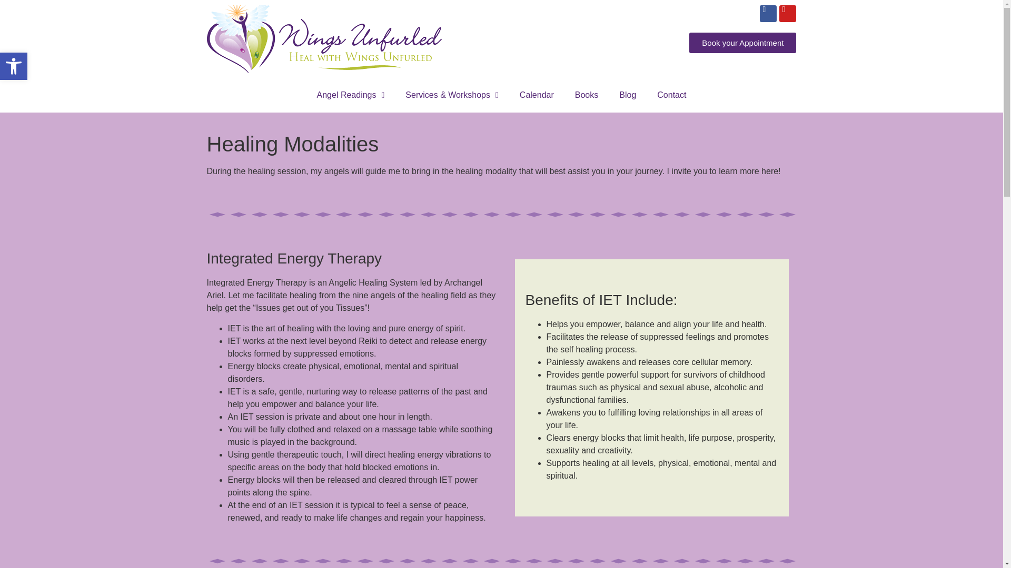 The height and width of the screenshot is (568, 1011). What do you see at coordinates (671, 95) in the screenshot?
I see `Calendar` at bounding box center [671, 95].